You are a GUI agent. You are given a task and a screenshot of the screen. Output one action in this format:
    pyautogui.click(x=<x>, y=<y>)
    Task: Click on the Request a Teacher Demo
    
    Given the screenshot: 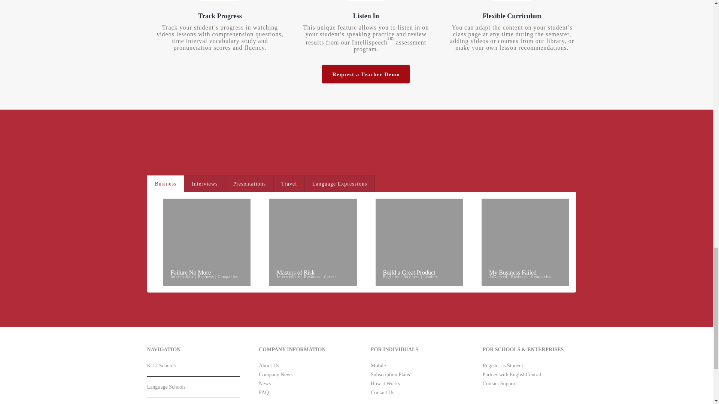 What is the action you would take?
    pyautogui.click(x=366, y=74)
    